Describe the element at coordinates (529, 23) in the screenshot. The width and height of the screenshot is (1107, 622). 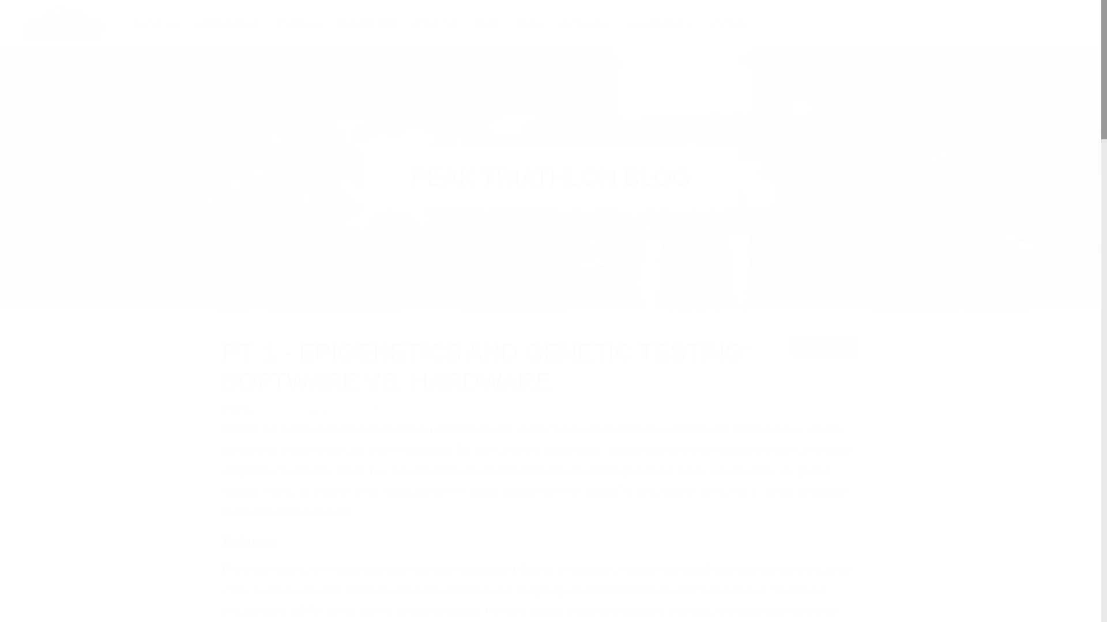
I see `GEAR` at that location.